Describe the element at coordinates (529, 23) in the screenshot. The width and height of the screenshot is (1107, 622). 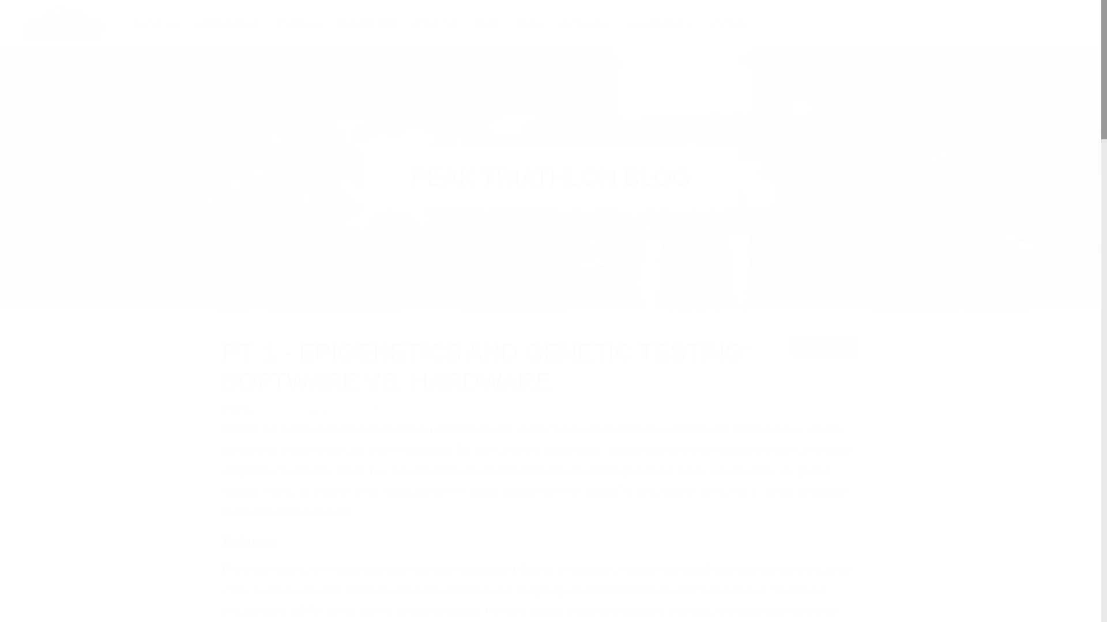
I see `GEAR` at that location.